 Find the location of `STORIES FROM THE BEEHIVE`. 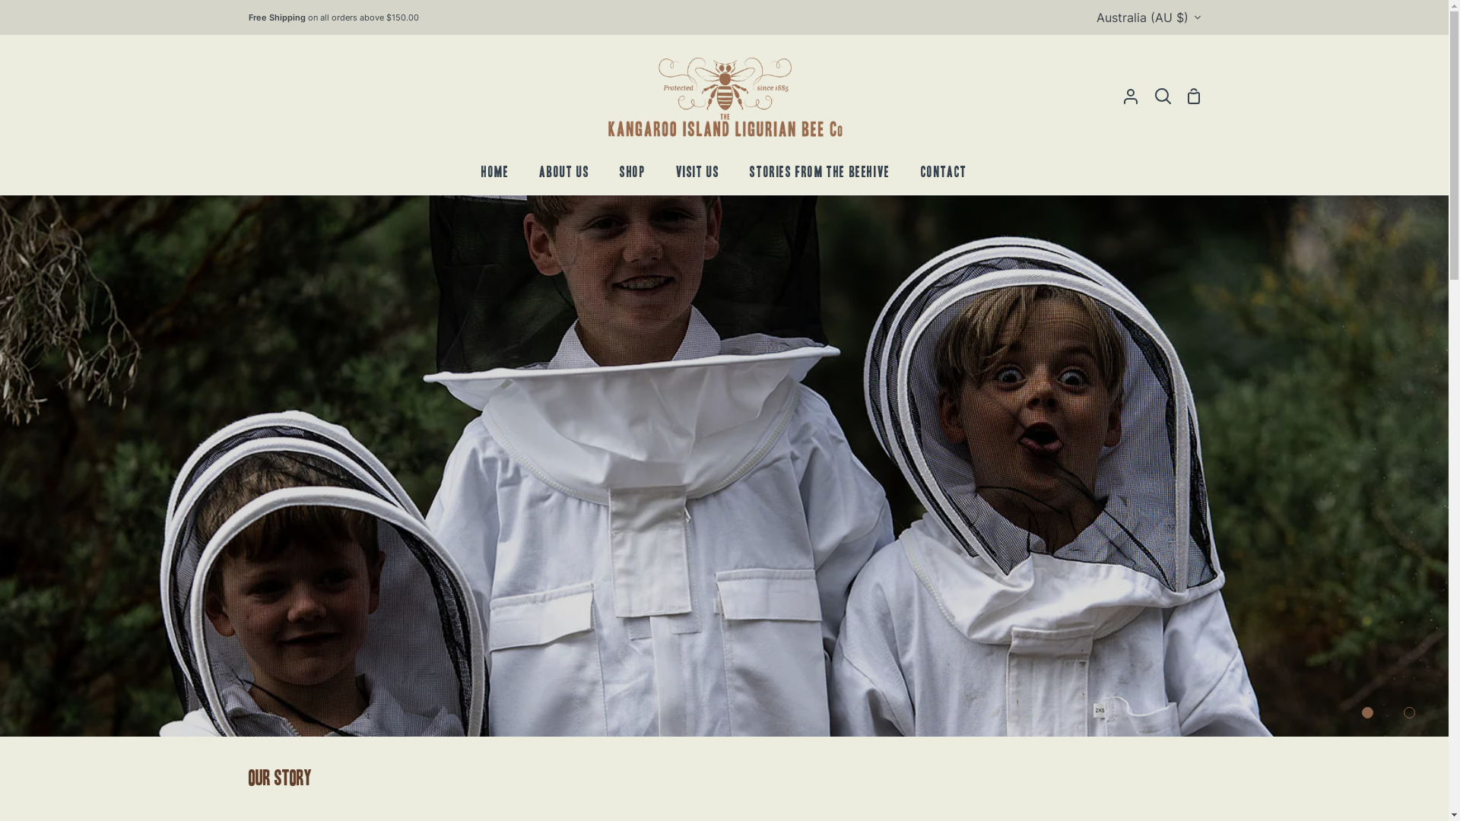

STORIES FROM THE BEEHIVE is located at coordinates (820, 176).